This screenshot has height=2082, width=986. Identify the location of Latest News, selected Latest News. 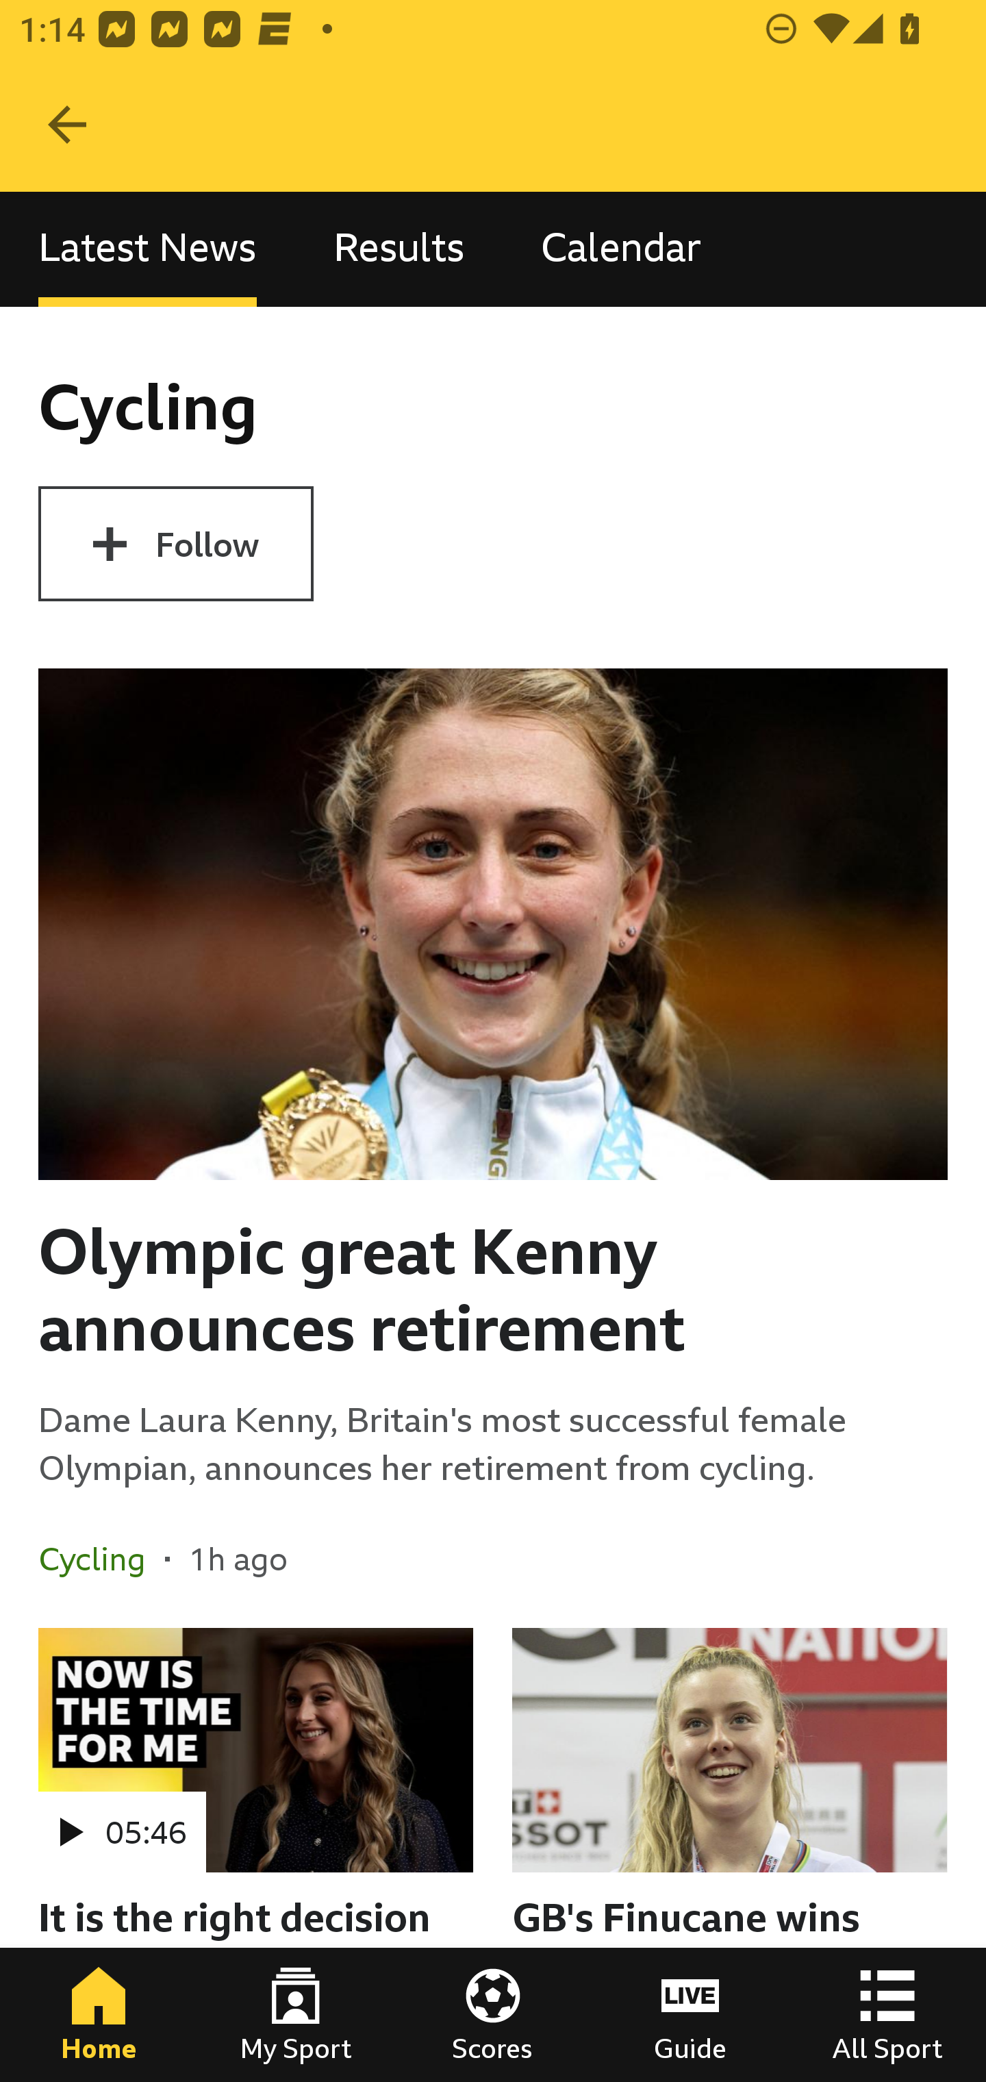
(147, 248).